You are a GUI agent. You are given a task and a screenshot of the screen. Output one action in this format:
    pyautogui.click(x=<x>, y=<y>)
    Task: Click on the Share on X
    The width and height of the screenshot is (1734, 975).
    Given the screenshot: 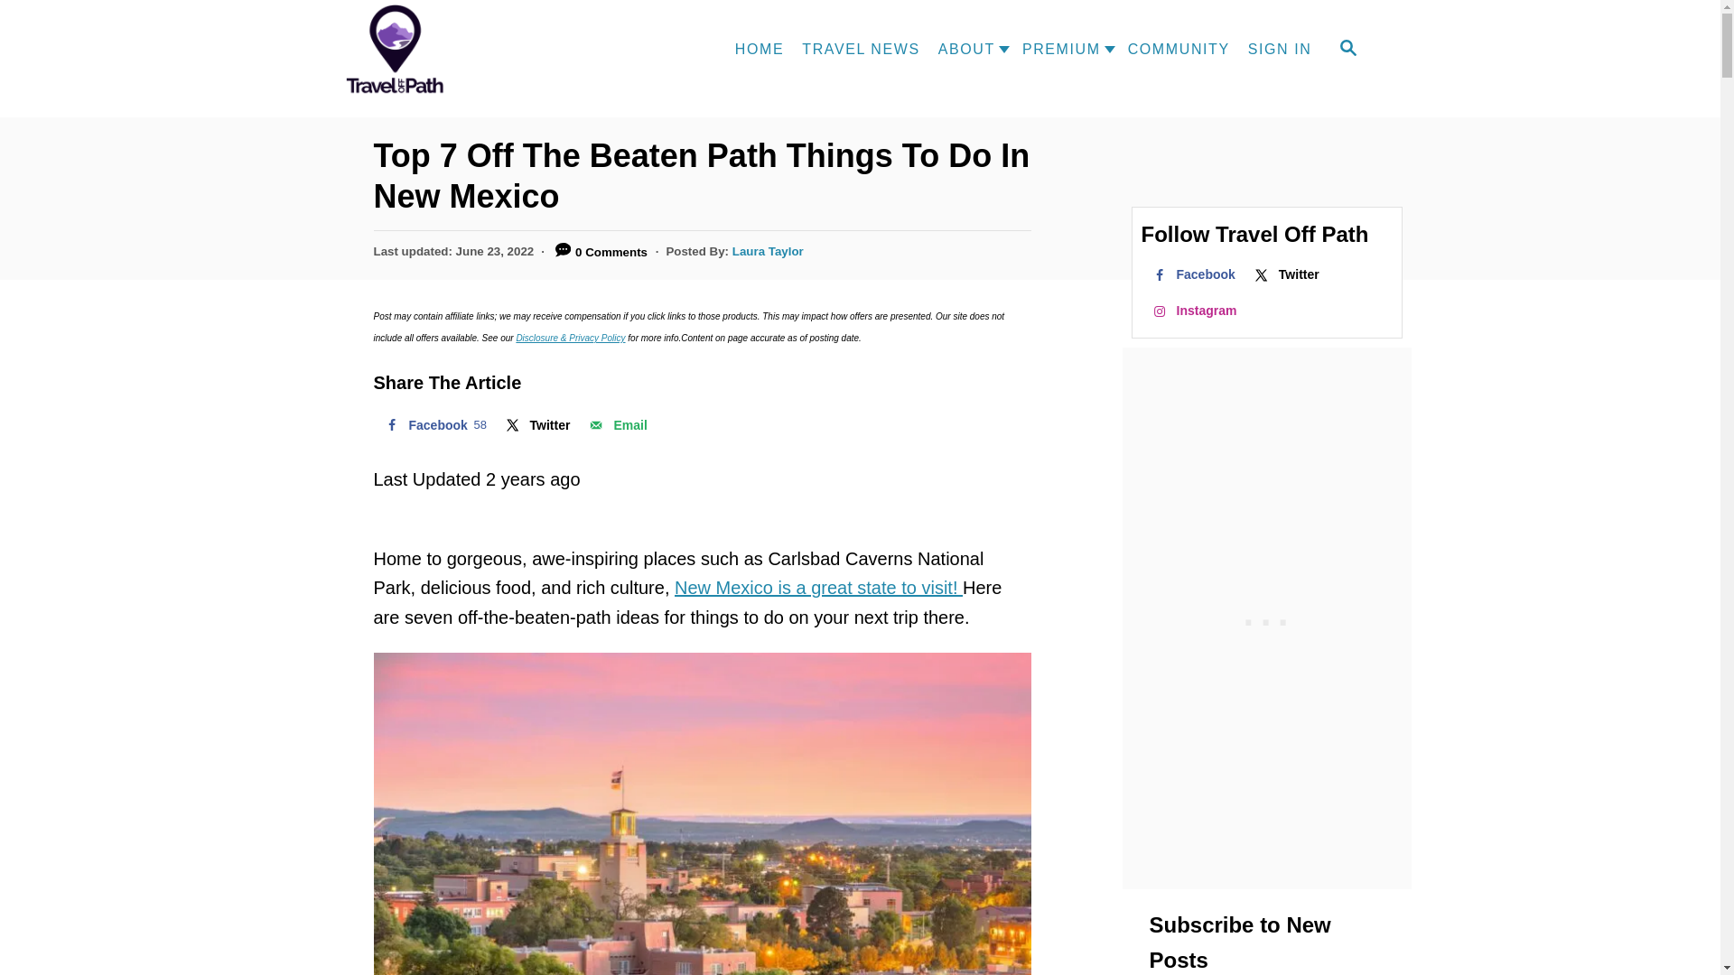 What is the action you would take?
    pyautogui.click(x=1057, y=49)
    